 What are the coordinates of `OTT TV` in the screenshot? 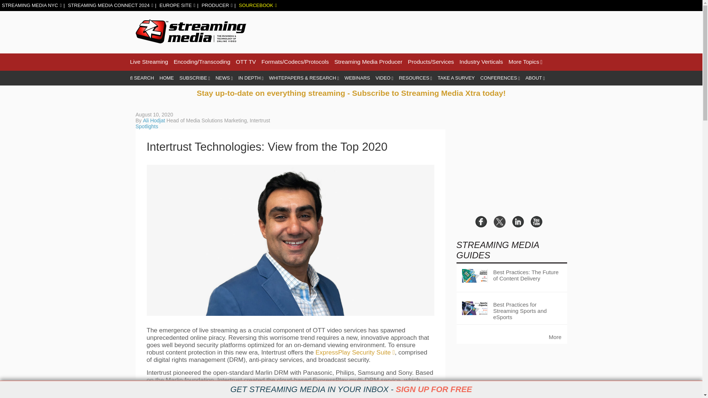 It's located at (246, 62).